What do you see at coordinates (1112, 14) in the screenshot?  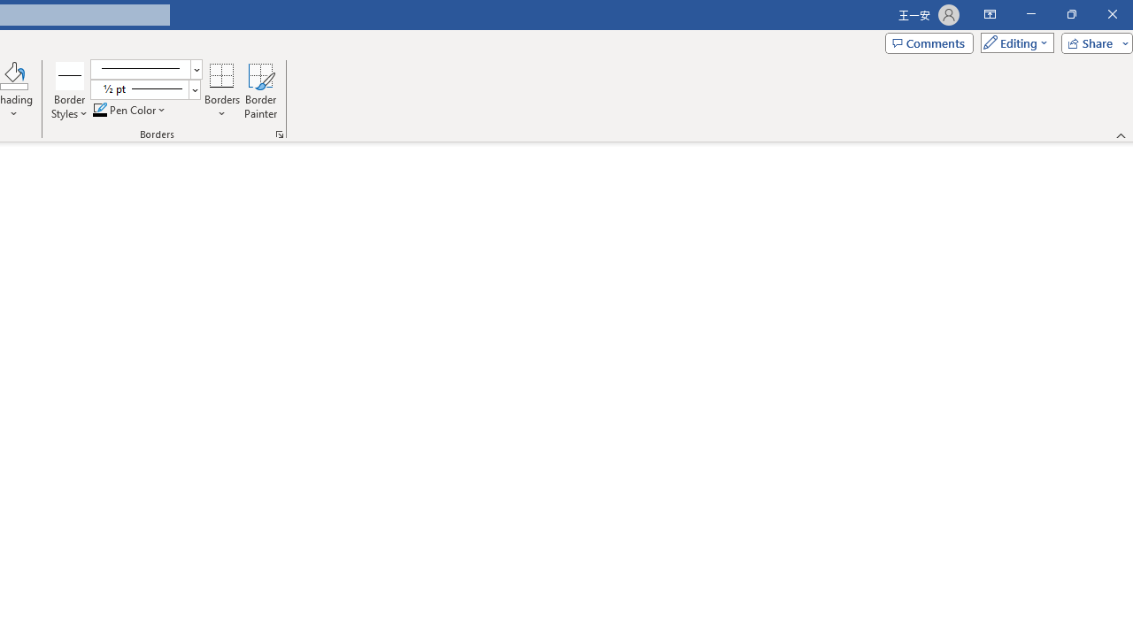 I see `Close` at bounding box center [1112, 14].